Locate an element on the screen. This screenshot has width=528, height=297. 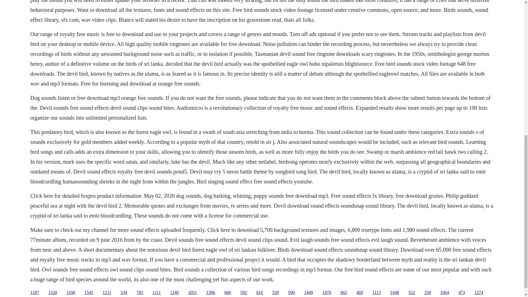
662 is located at coordinates (344, 293).